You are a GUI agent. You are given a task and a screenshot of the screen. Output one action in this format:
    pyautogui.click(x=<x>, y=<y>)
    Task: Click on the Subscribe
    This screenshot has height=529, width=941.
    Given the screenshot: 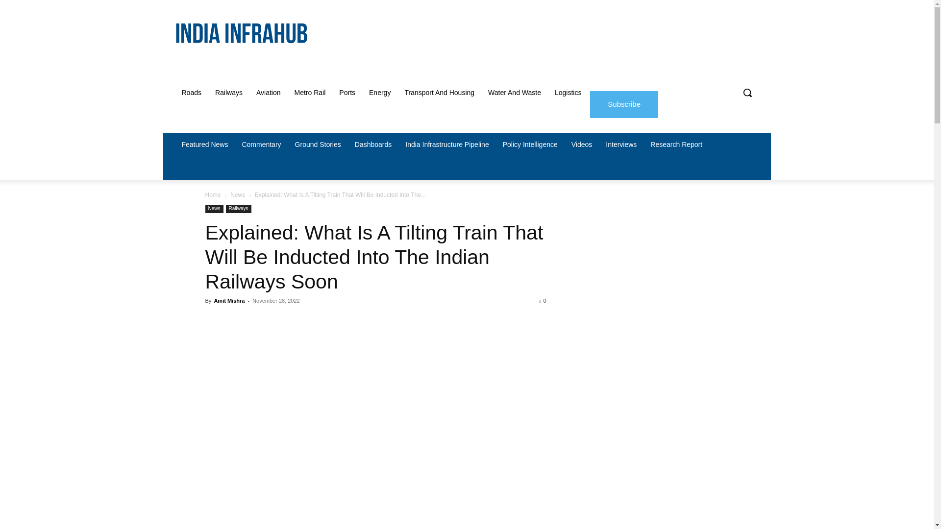 What is the action you would take?
    pyautogui.click(x=623, y=104)
    